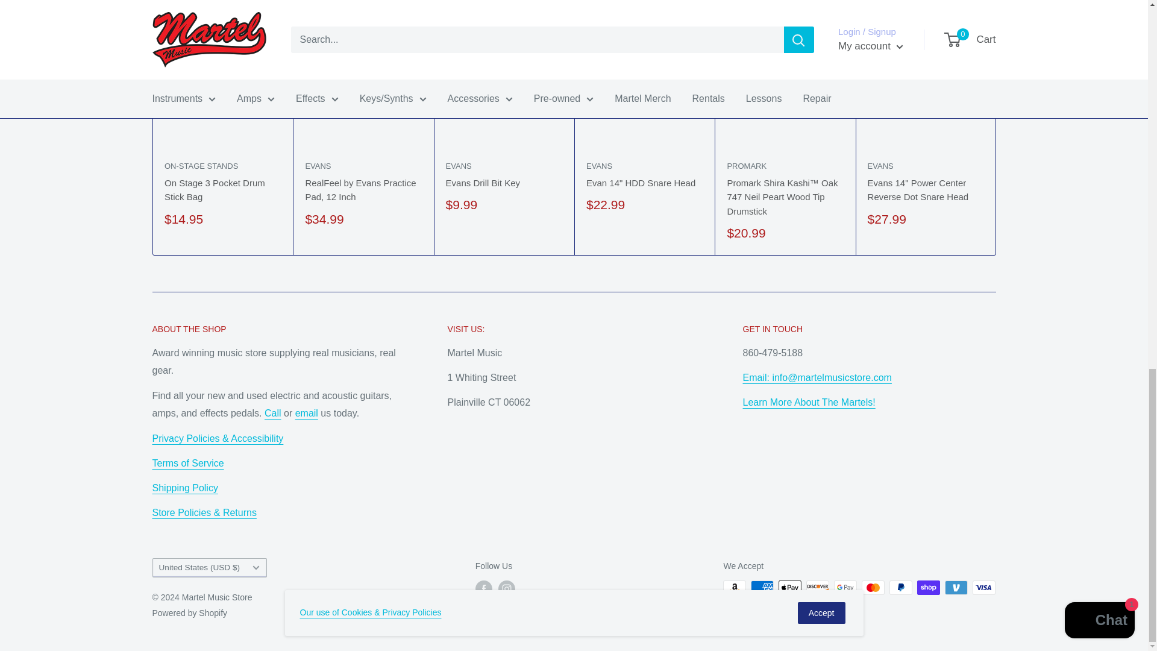  What do you see at coordinates (204, 512) in the screenshot?
I see `About Us` at bounding box center [204, 512].